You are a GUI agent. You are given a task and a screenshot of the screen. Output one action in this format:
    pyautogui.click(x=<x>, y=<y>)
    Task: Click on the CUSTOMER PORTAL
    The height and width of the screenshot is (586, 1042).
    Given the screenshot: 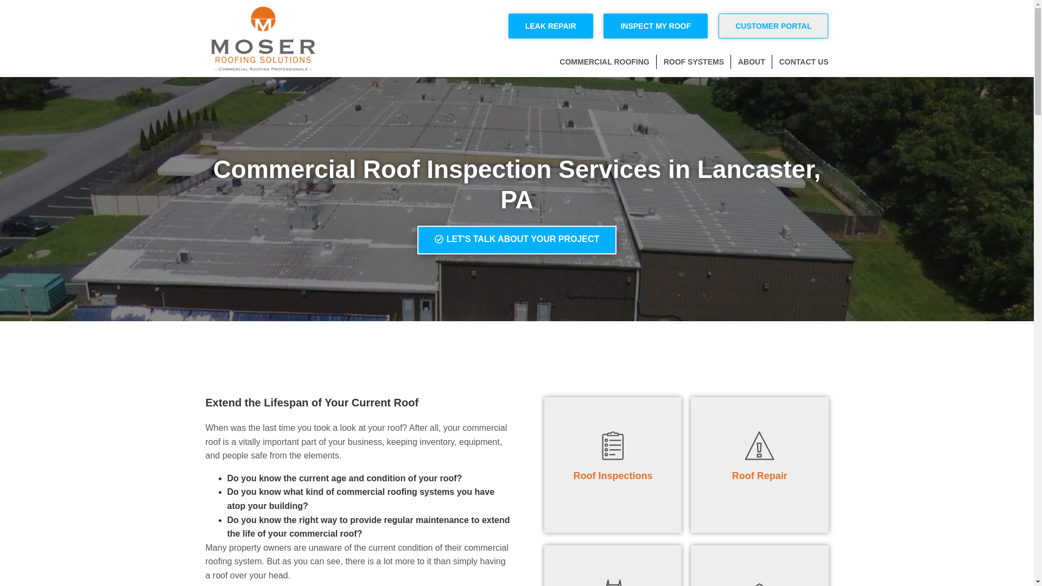 What is the action you would take?
    pyautogui.click(x=773, y=26)
    